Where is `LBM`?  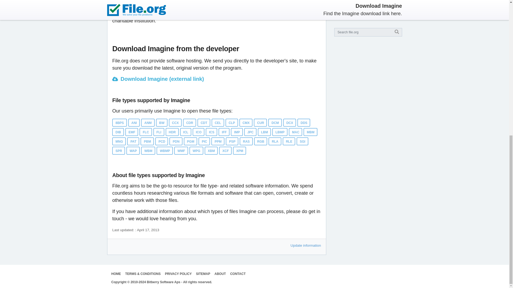 LBM is located at coordinates (264, 132).